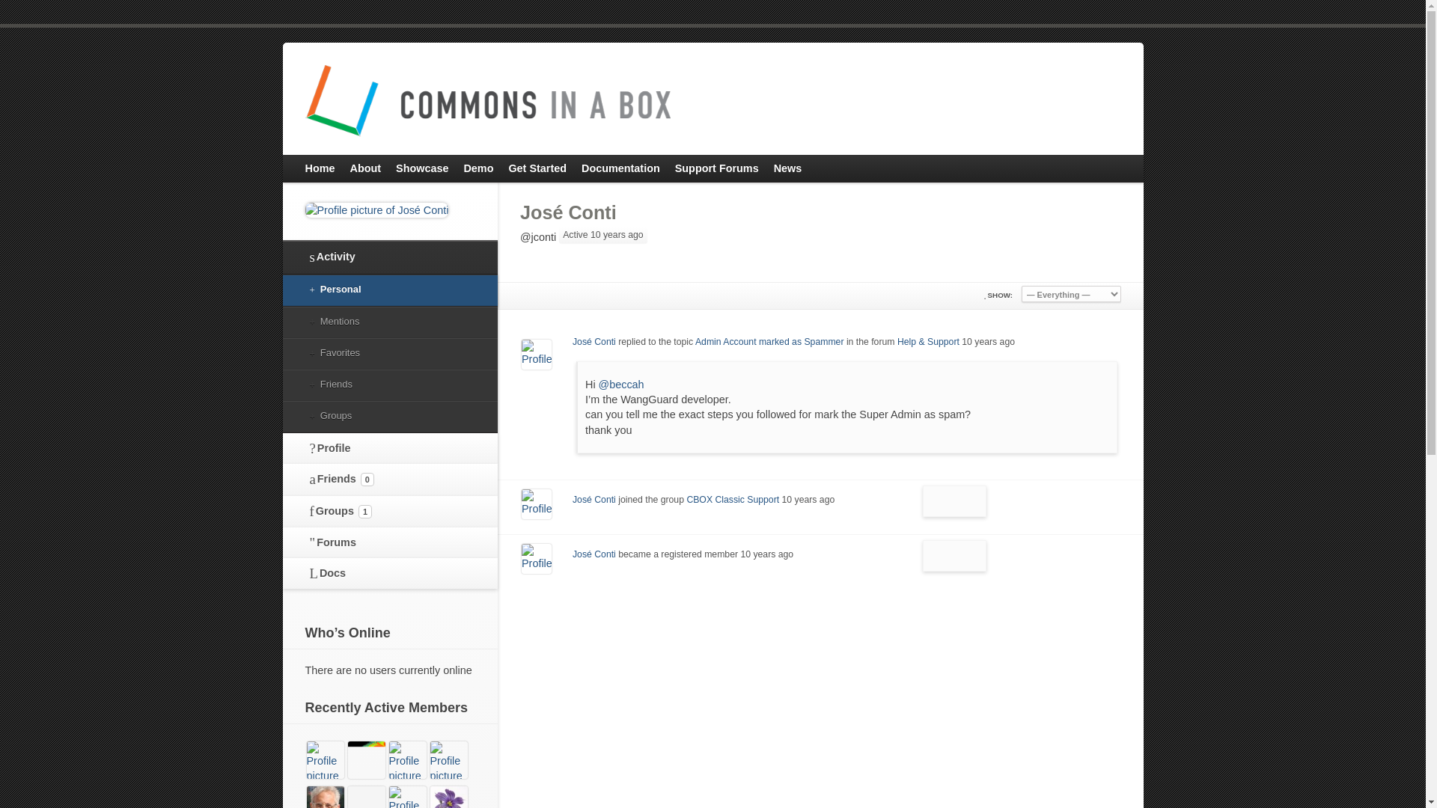 The width and height of the screenshot is (1437, 808). I want to click on News, so click(787, 168).